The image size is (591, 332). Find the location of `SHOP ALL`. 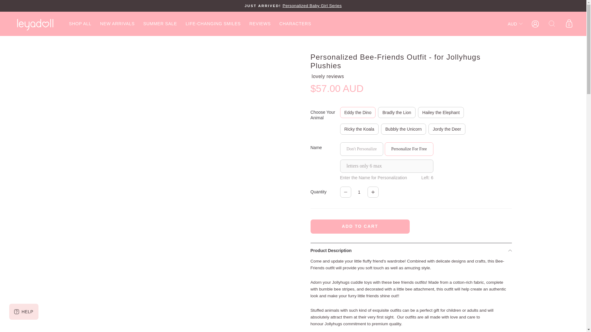

SHOP ALL is located at coordinates (80, 23).